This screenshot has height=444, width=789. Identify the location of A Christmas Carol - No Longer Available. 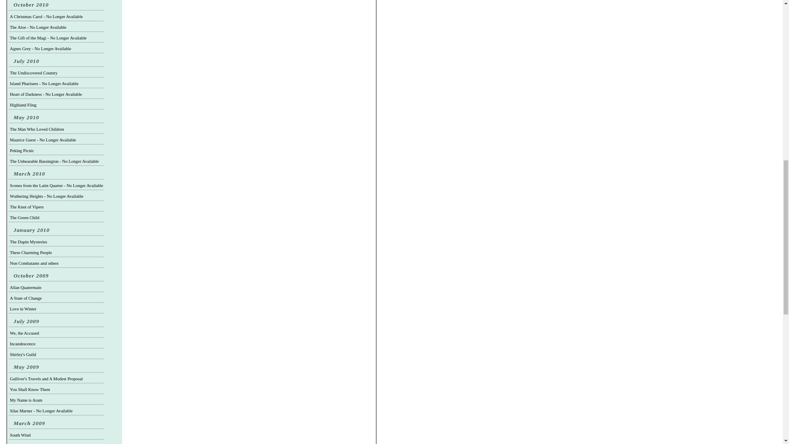
(46, 16).